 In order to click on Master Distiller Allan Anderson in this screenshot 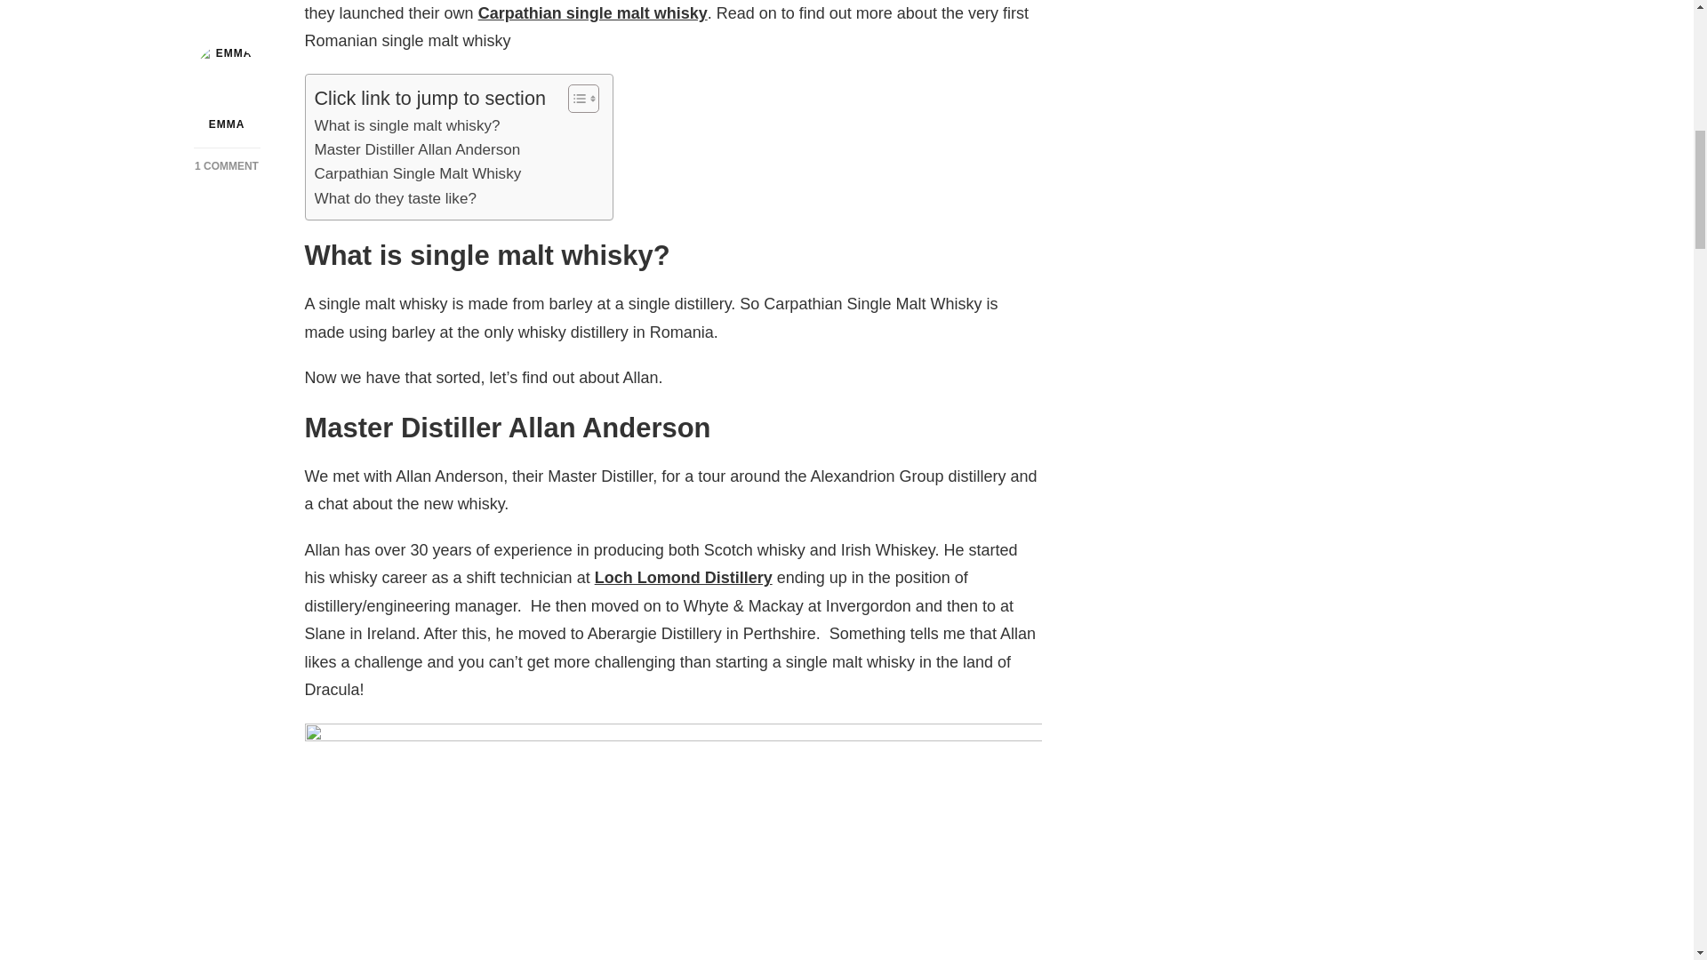, I will do `click(417, 149)`.